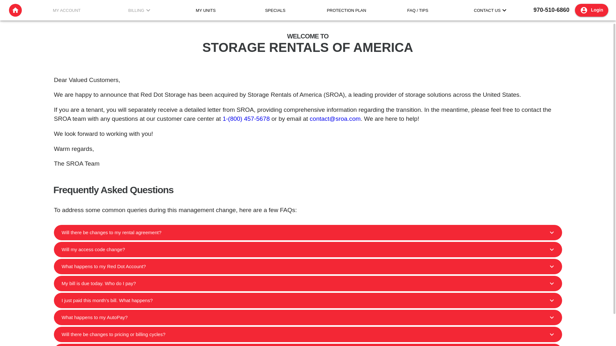 This screenshot has width=616, height=346. Describe the element at coordinates (67, 10) in the screenshot. I see `MY ACCOUNT` at that location.